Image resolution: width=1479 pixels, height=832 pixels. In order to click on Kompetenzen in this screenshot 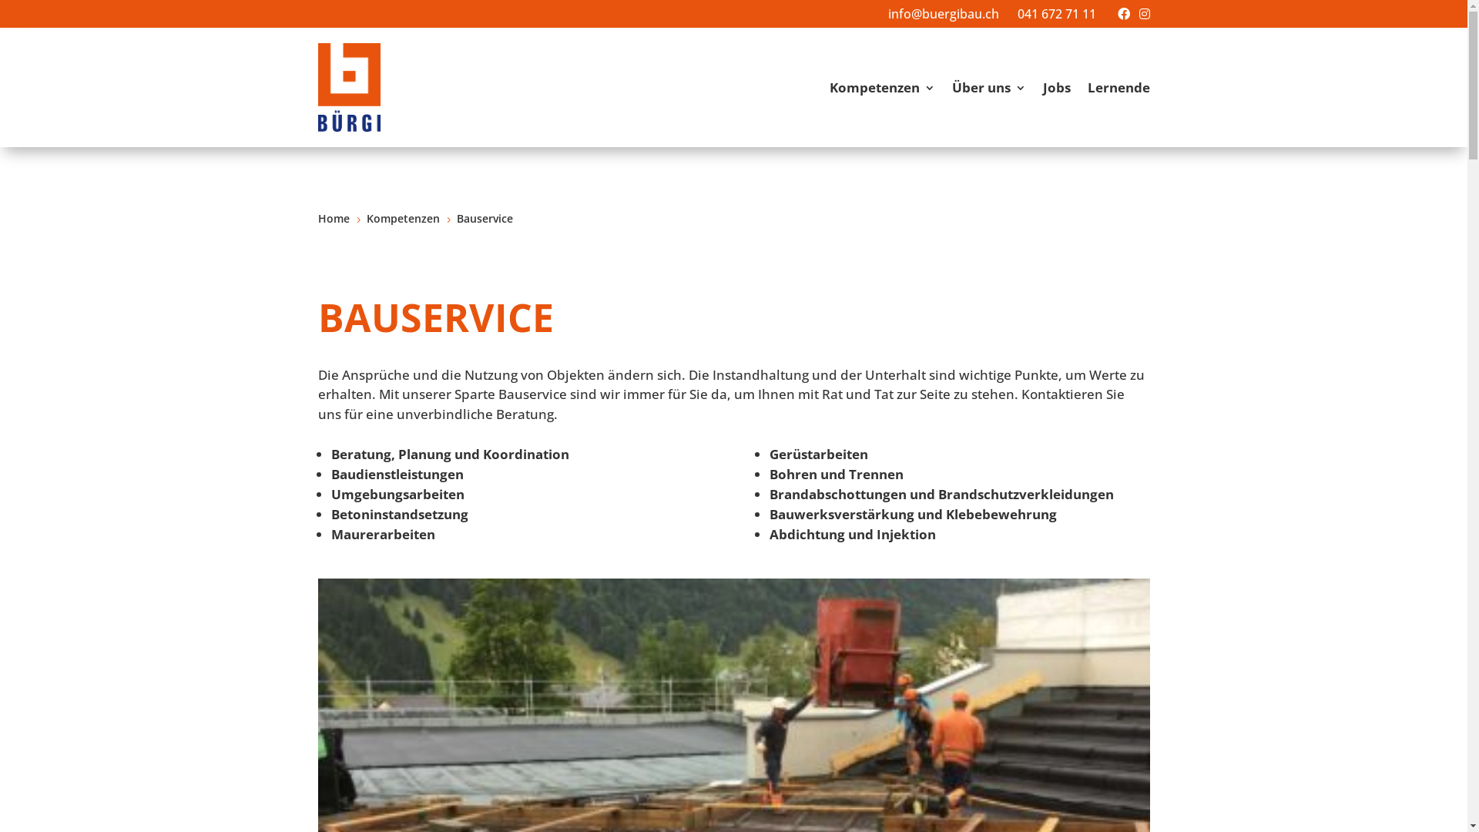, I will do `click(881, 88)`.